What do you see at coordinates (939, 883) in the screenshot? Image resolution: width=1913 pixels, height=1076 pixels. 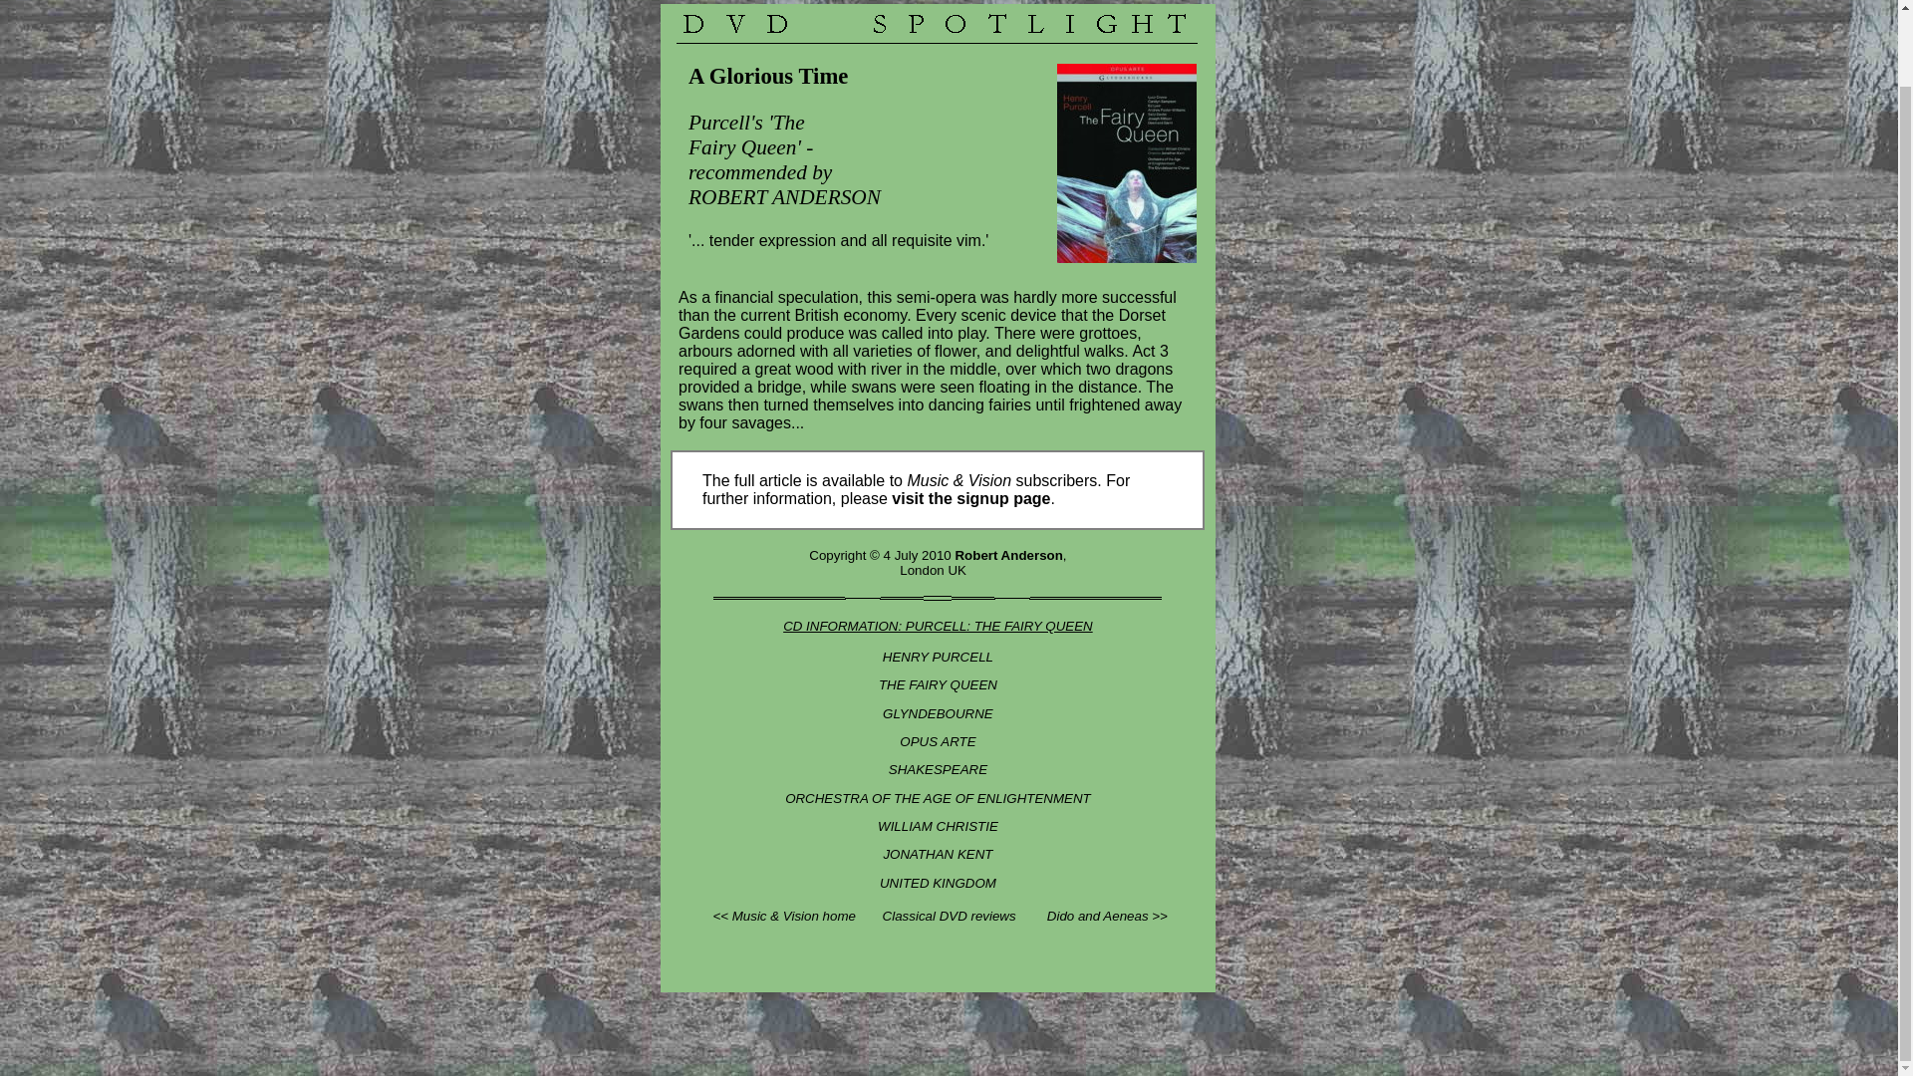 I see `UNITED KINGDOM` at bounding box center [939, 883].